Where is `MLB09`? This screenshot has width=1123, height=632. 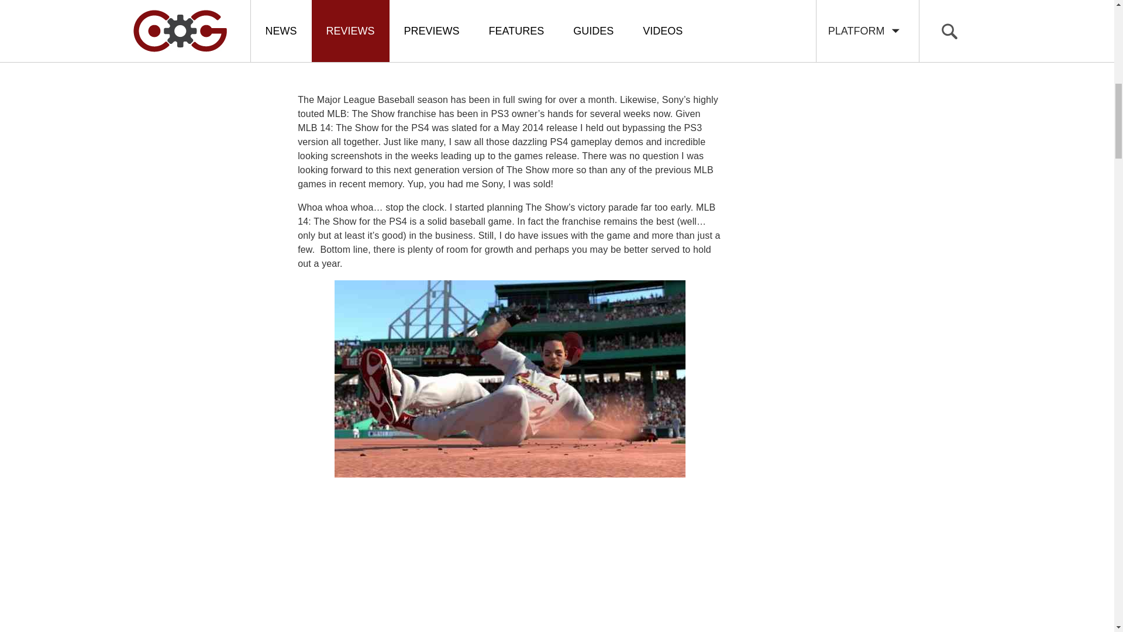
MLB09 is located at coordinates (175, 32).